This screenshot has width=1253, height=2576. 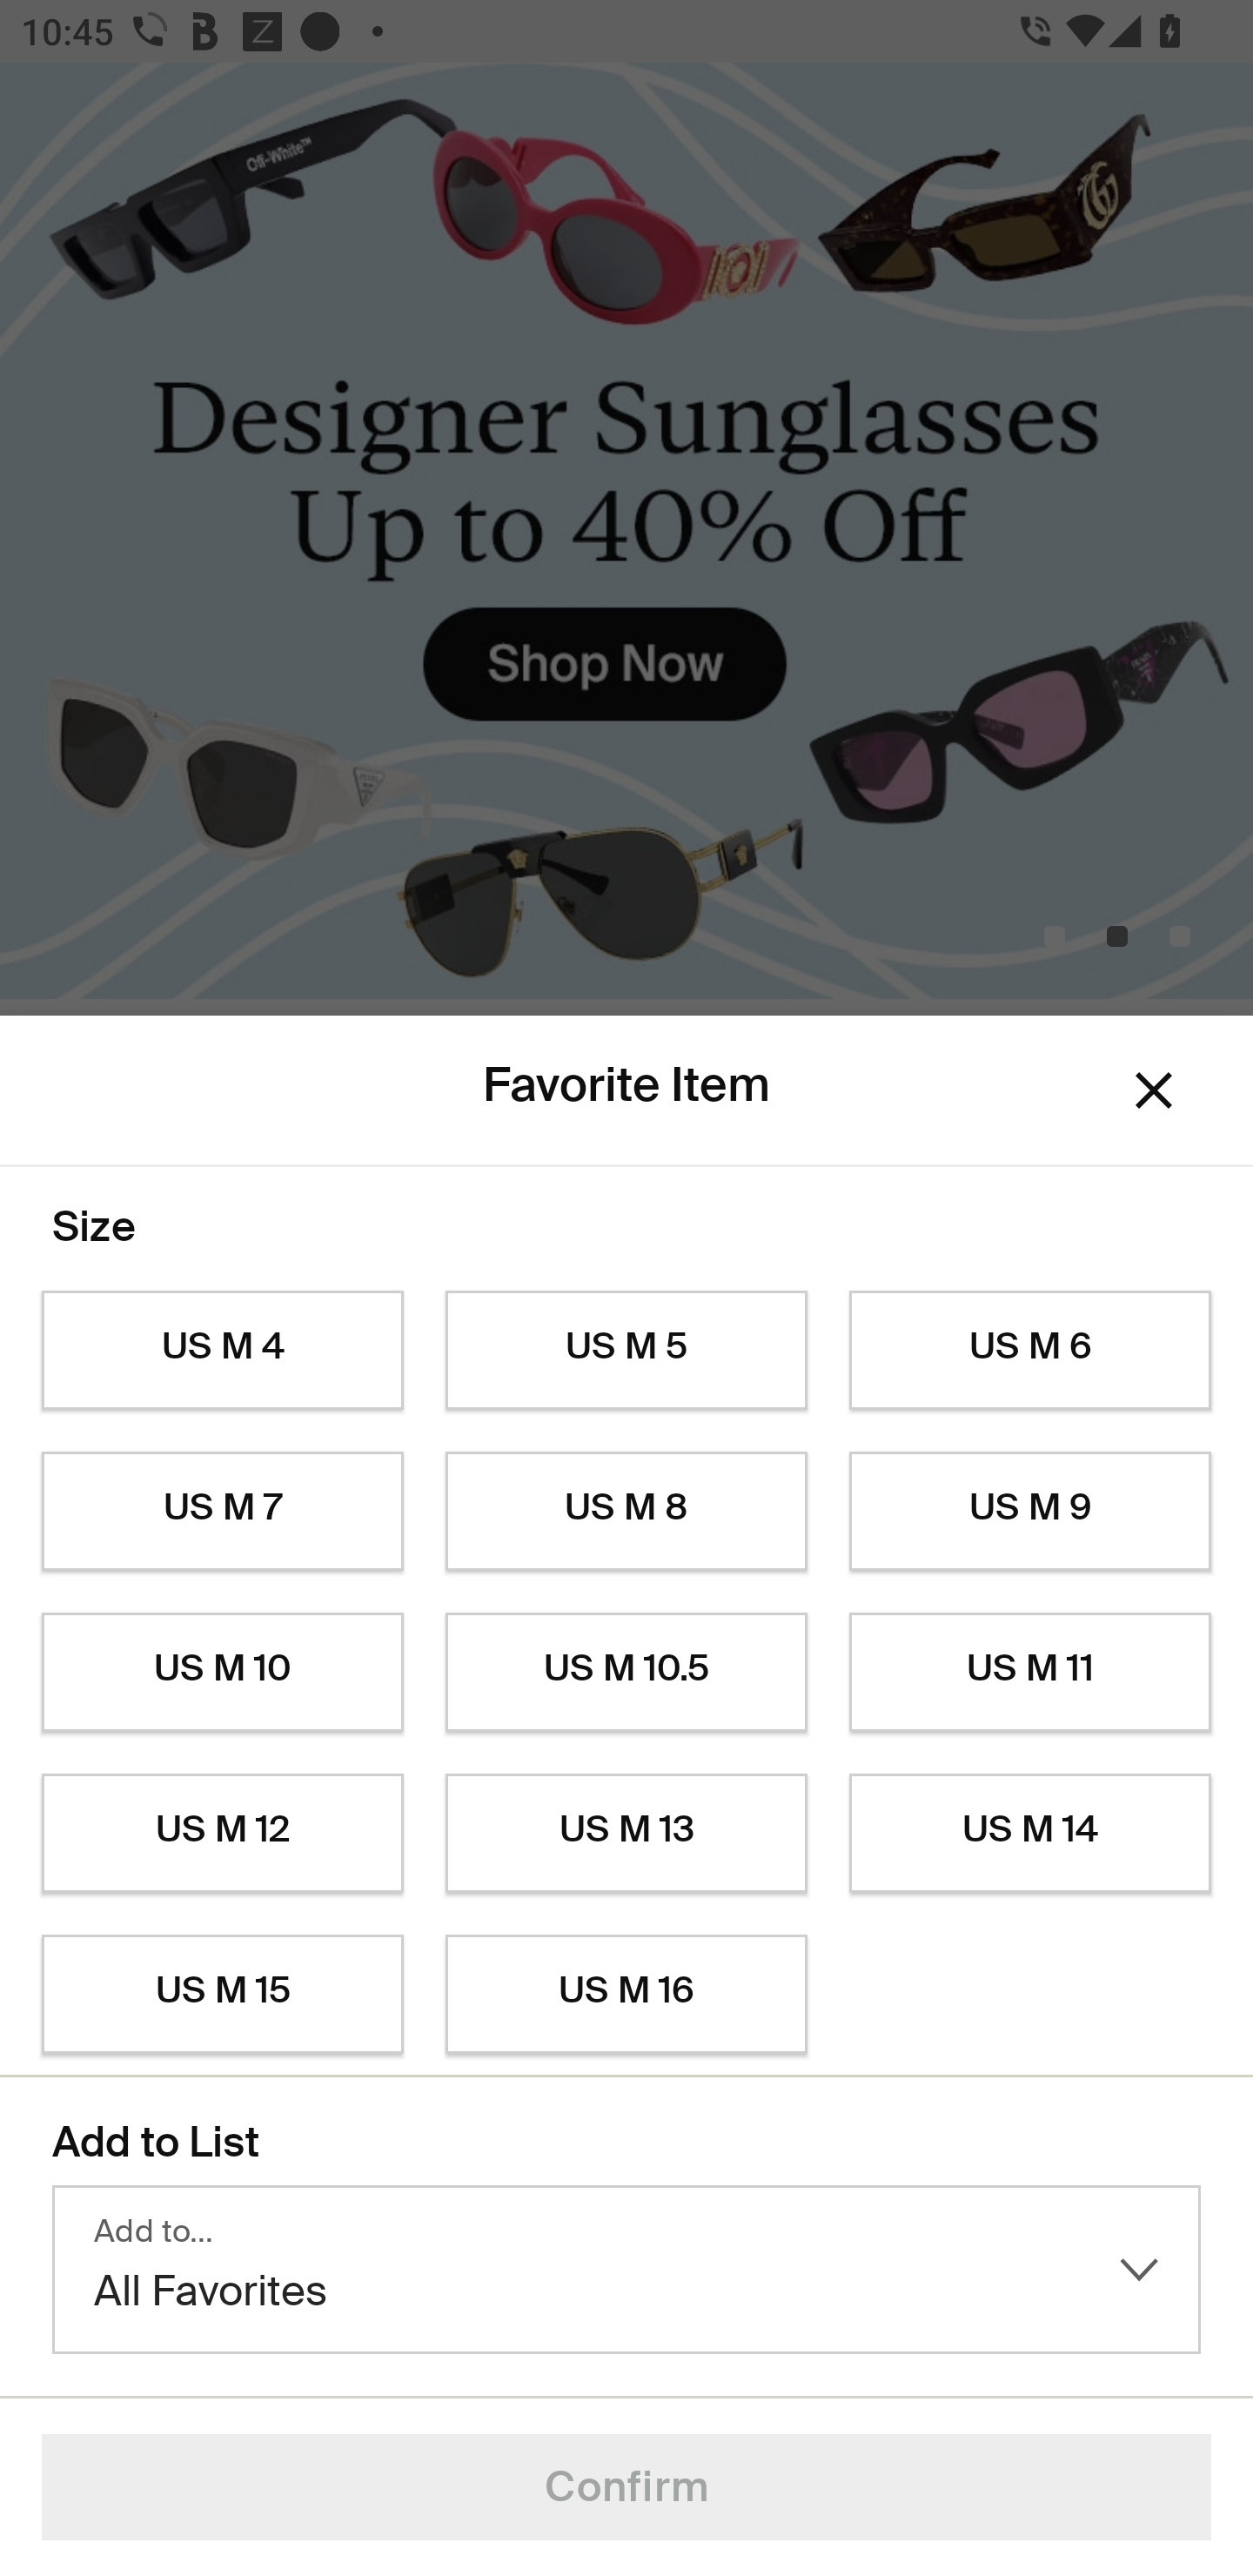 I want to click on Confirm, so click(x=626, y=2487).